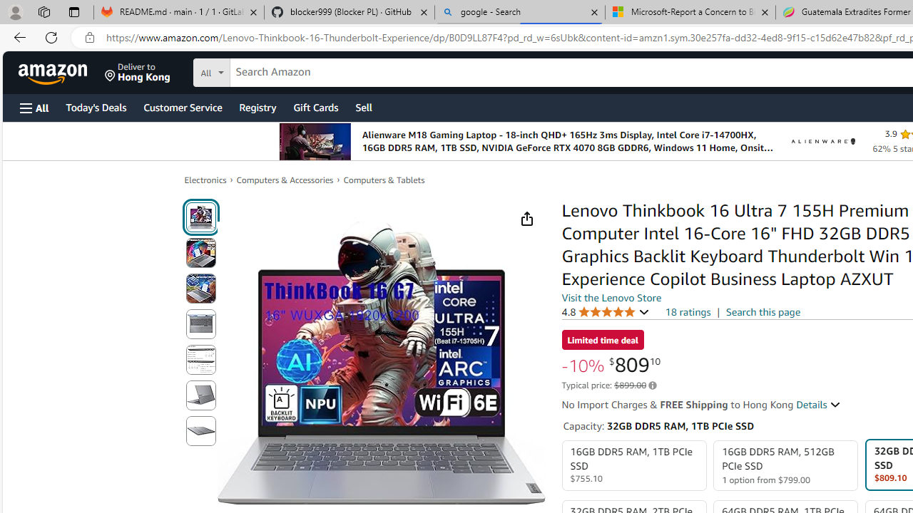 This screenshot has height=513, width=913. I want to click on Logo, so click(823, 141).